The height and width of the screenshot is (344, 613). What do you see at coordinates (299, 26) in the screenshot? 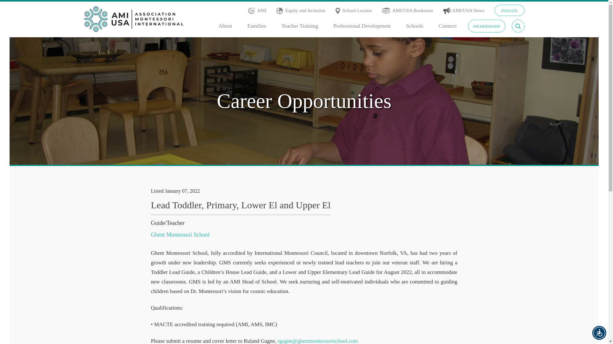
I see `Teacher Training` at bounding box center [299, 26].